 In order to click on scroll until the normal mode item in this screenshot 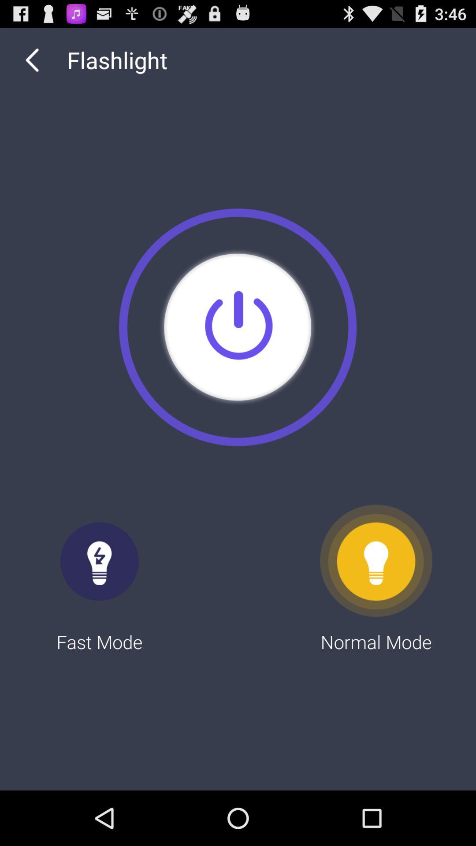, I will do `click(376, 579)`.